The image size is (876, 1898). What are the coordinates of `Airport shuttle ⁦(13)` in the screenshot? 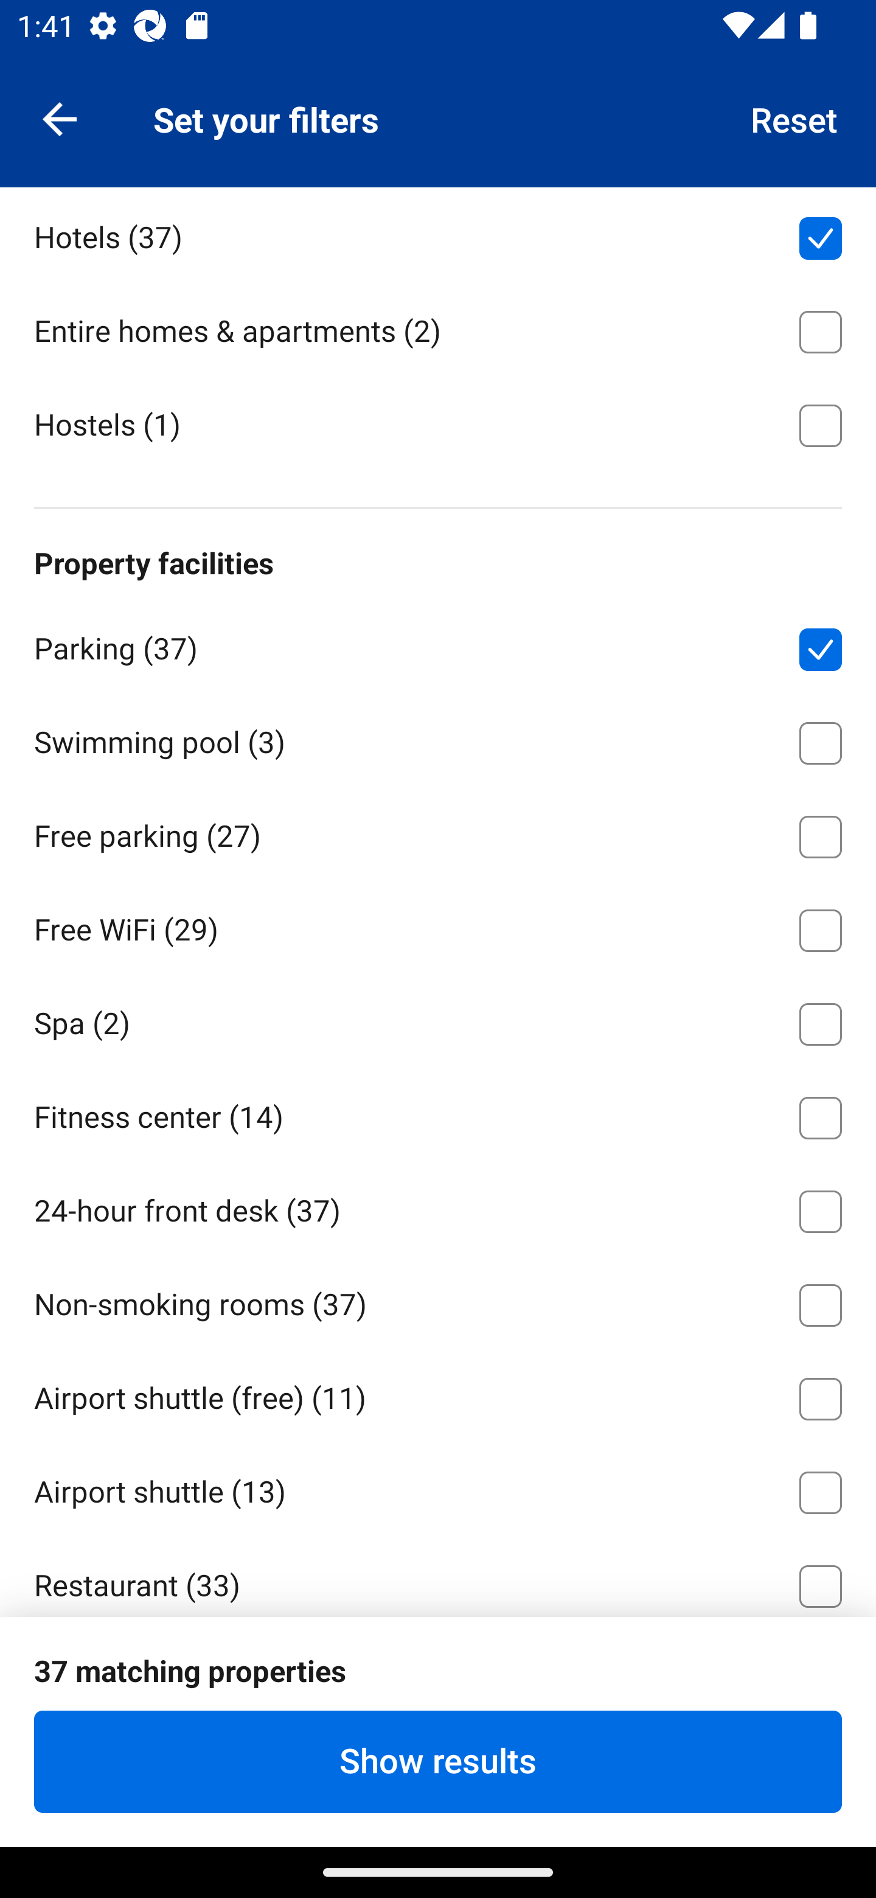 It's located at (438, 1489).